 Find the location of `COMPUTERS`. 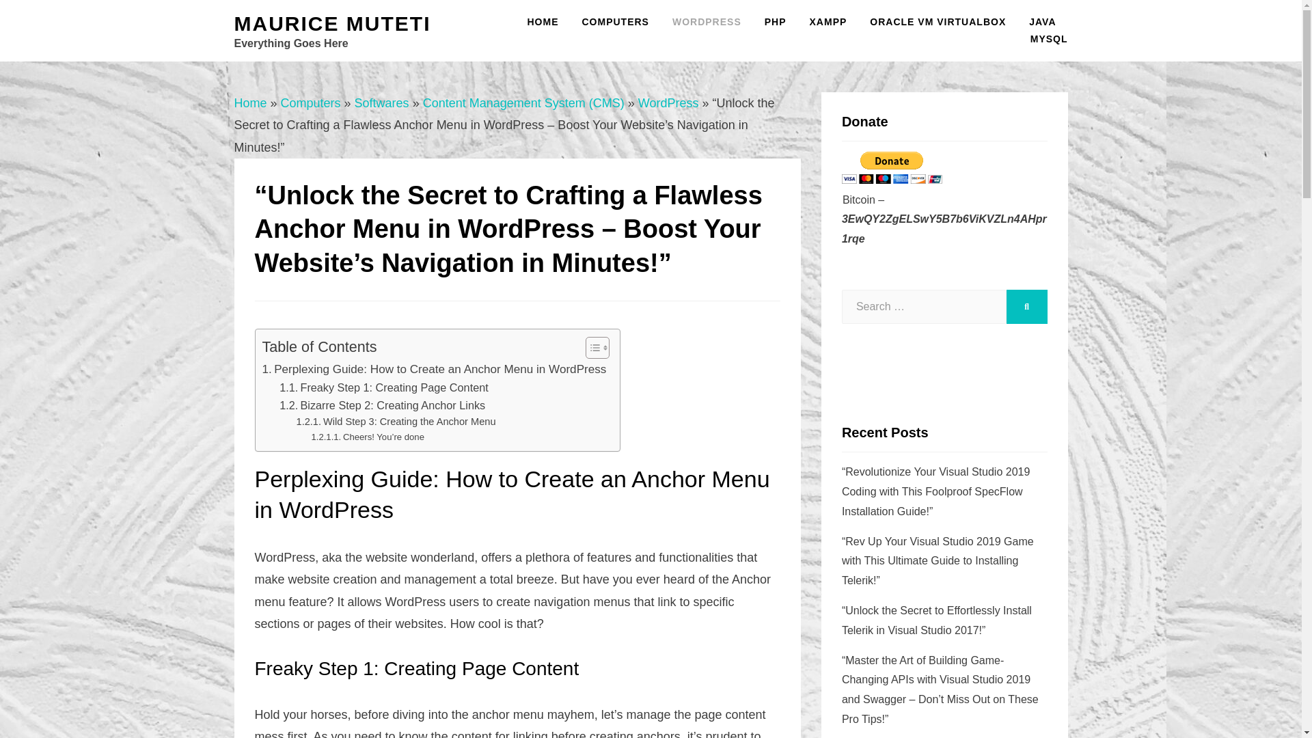

COMPUTERS is located at coordinates (614, 22).